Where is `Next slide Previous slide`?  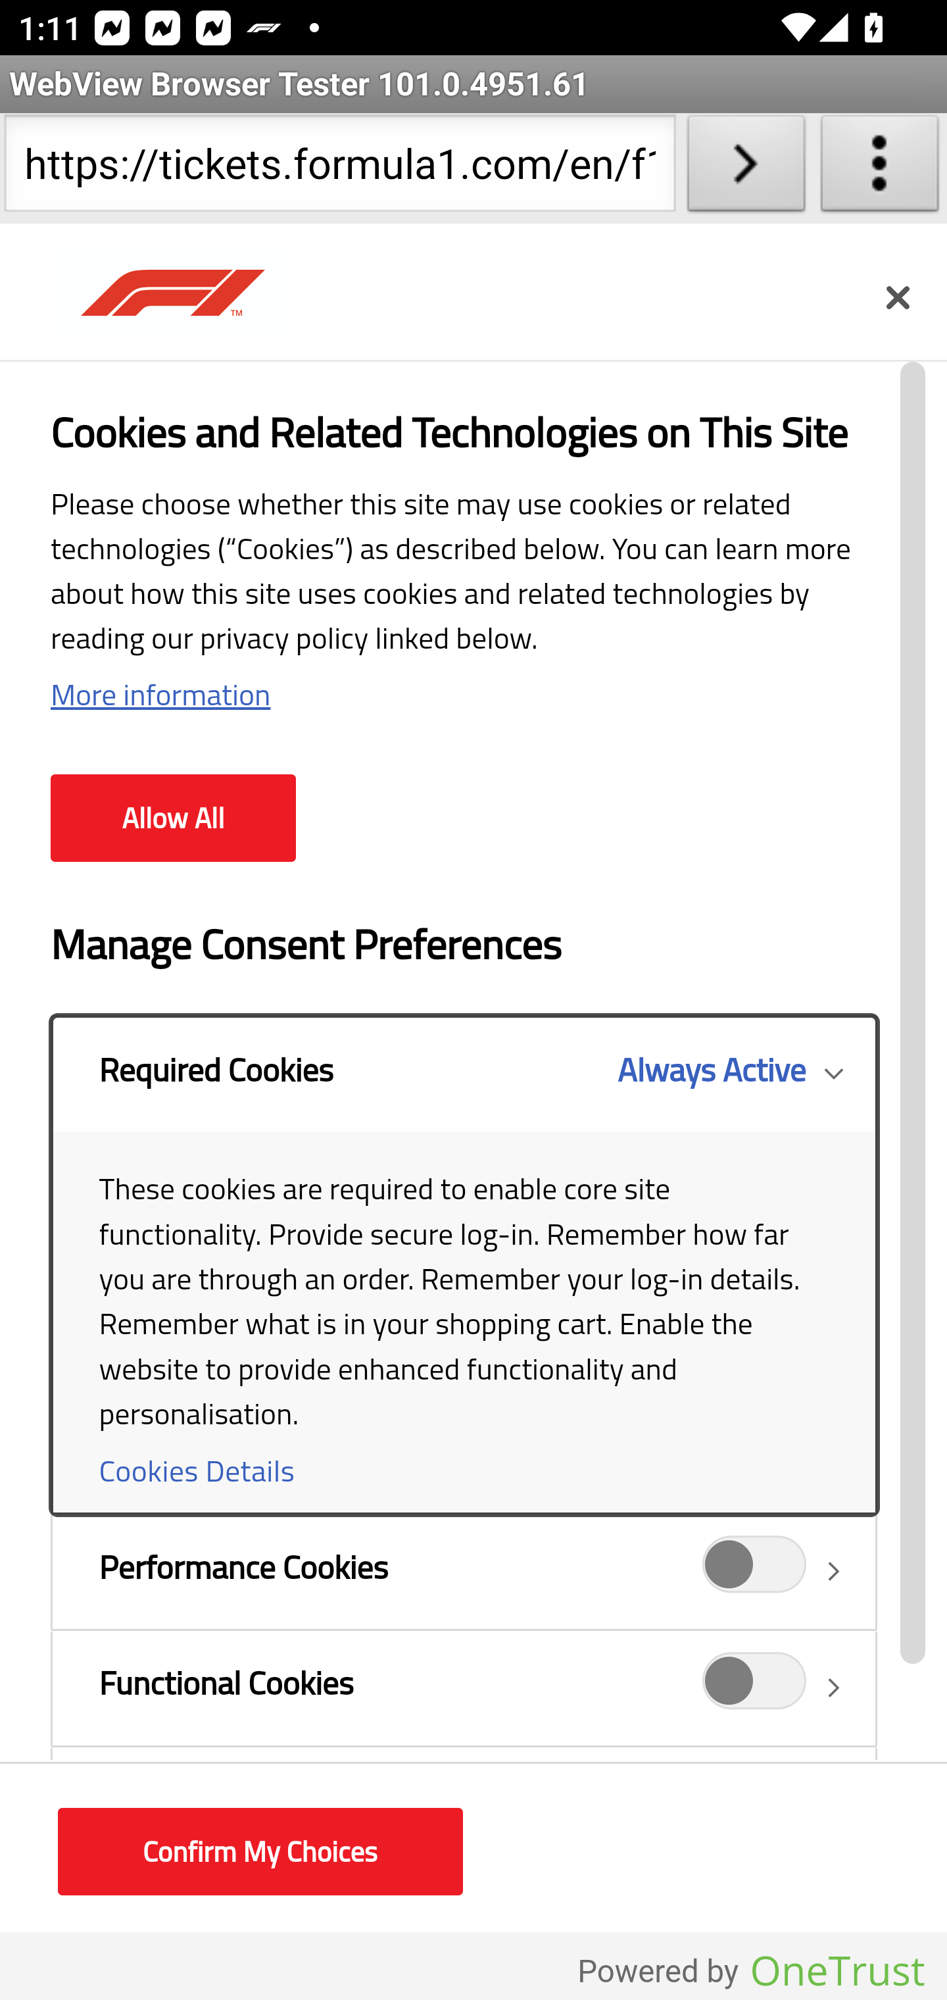 Next slide Previous slide is located at coordinates (473, 645).